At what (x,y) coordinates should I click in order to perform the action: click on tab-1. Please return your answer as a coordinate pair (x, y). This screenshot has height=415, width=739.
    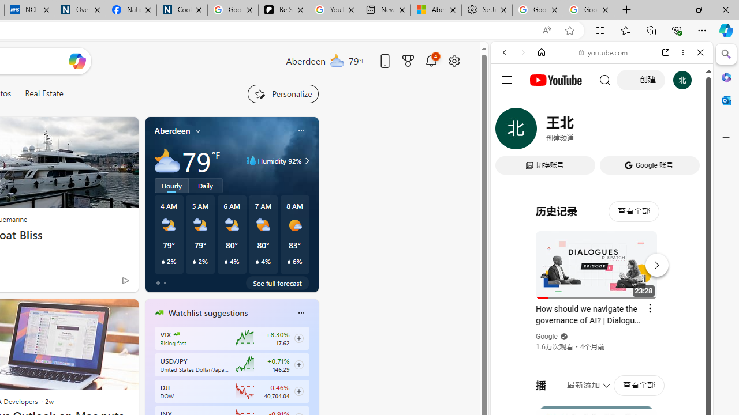
    Looking at the image, I should click on (165, 282).